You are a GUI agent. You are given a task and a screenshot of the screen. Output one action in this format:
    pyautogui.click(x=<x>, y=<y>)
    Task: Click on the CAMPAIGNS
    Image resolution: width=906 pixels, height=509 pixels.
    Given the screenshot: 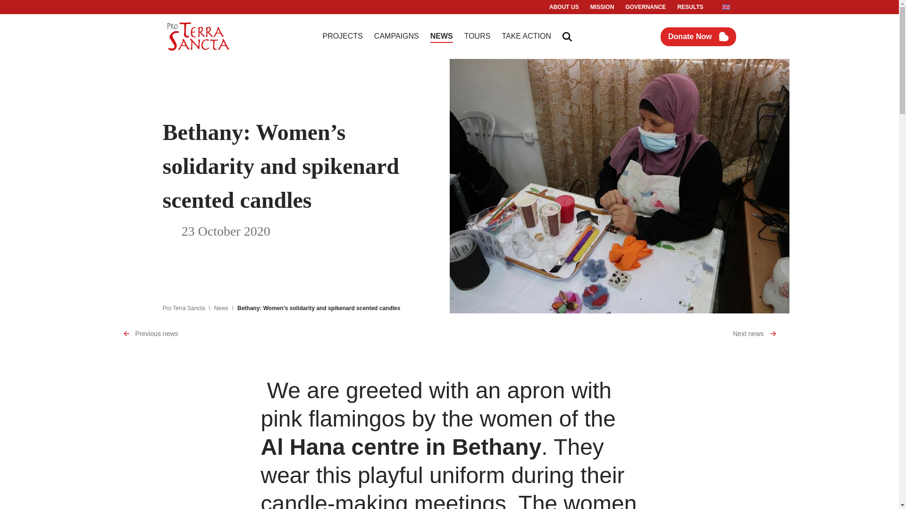 What is the action you would take?
    pyautogui.click(x=396, y=36)
    